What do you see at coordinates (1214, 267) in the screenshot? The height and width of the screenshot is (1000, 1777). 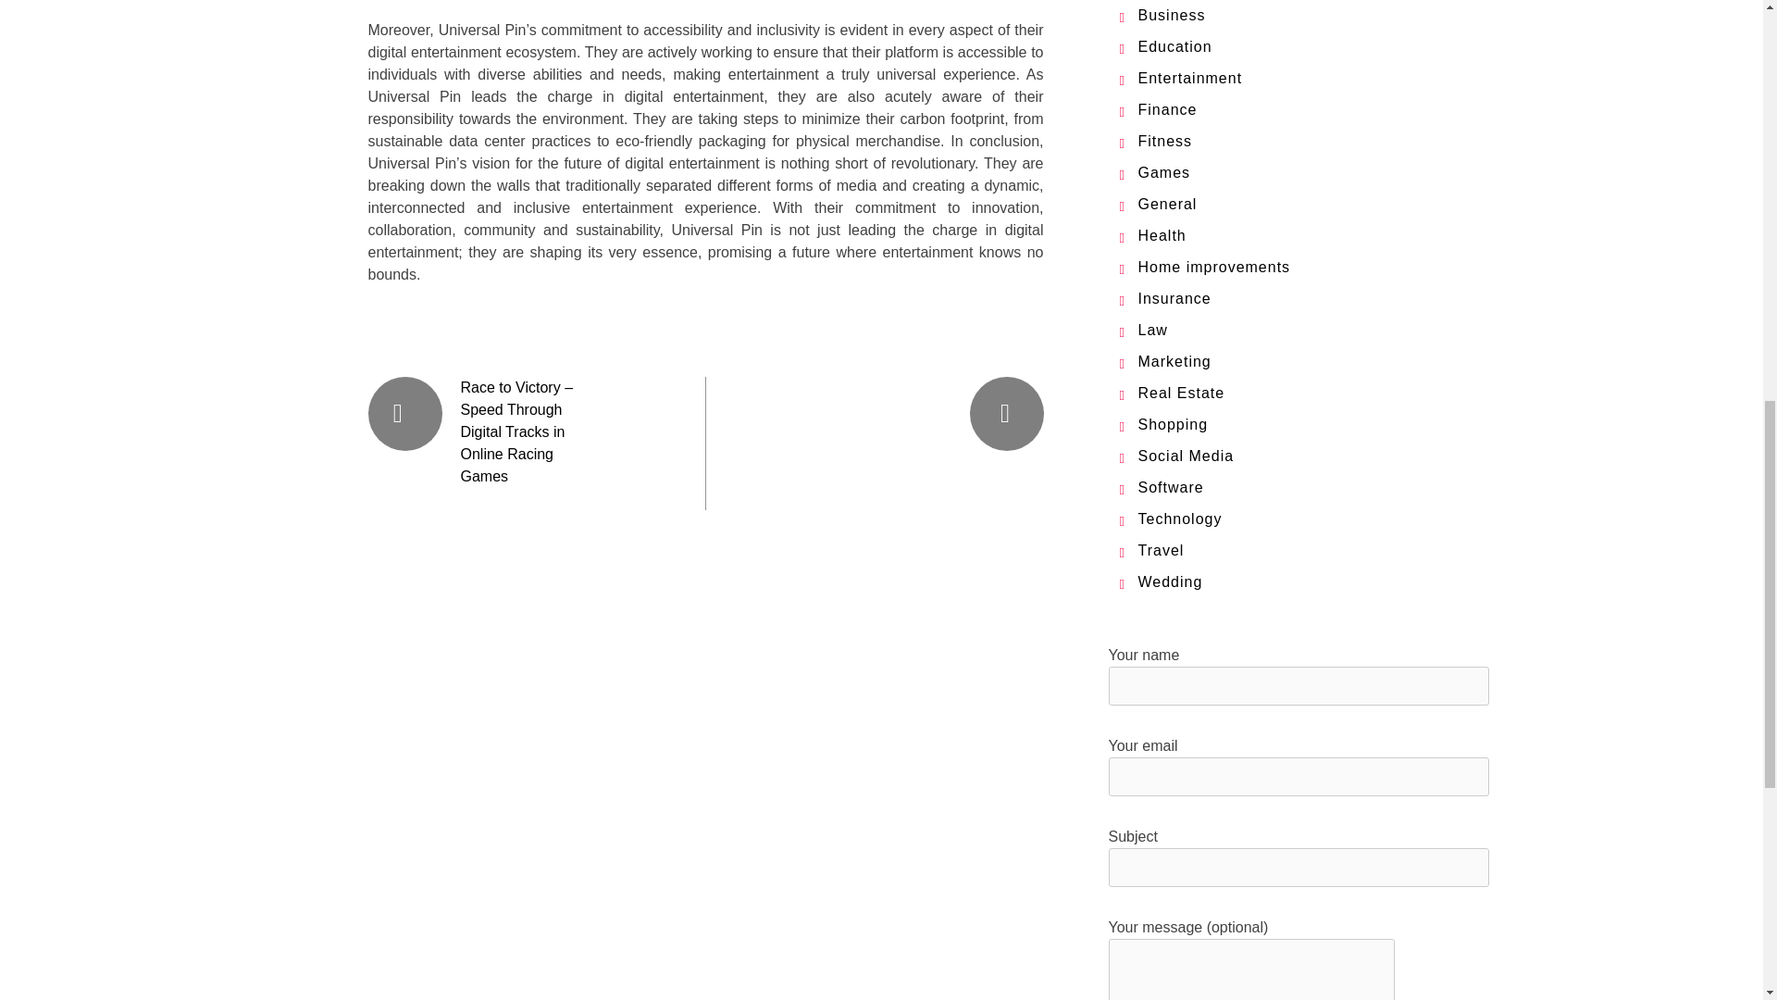 I see `Home improvements` at bounding box center [1214, 267].